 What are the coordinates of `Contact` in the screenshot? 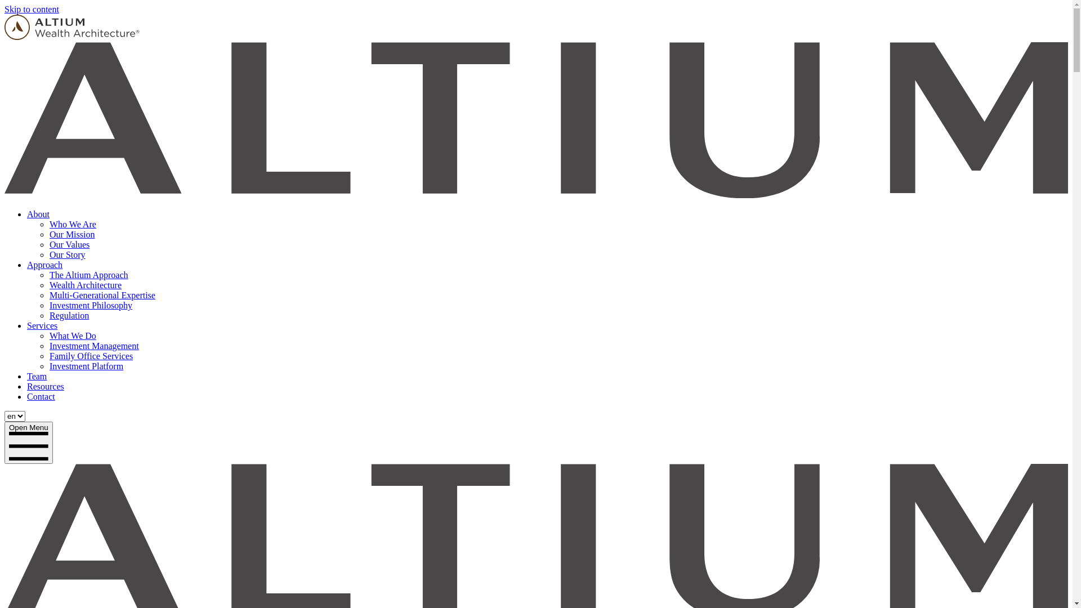 It's located at (41, 396).